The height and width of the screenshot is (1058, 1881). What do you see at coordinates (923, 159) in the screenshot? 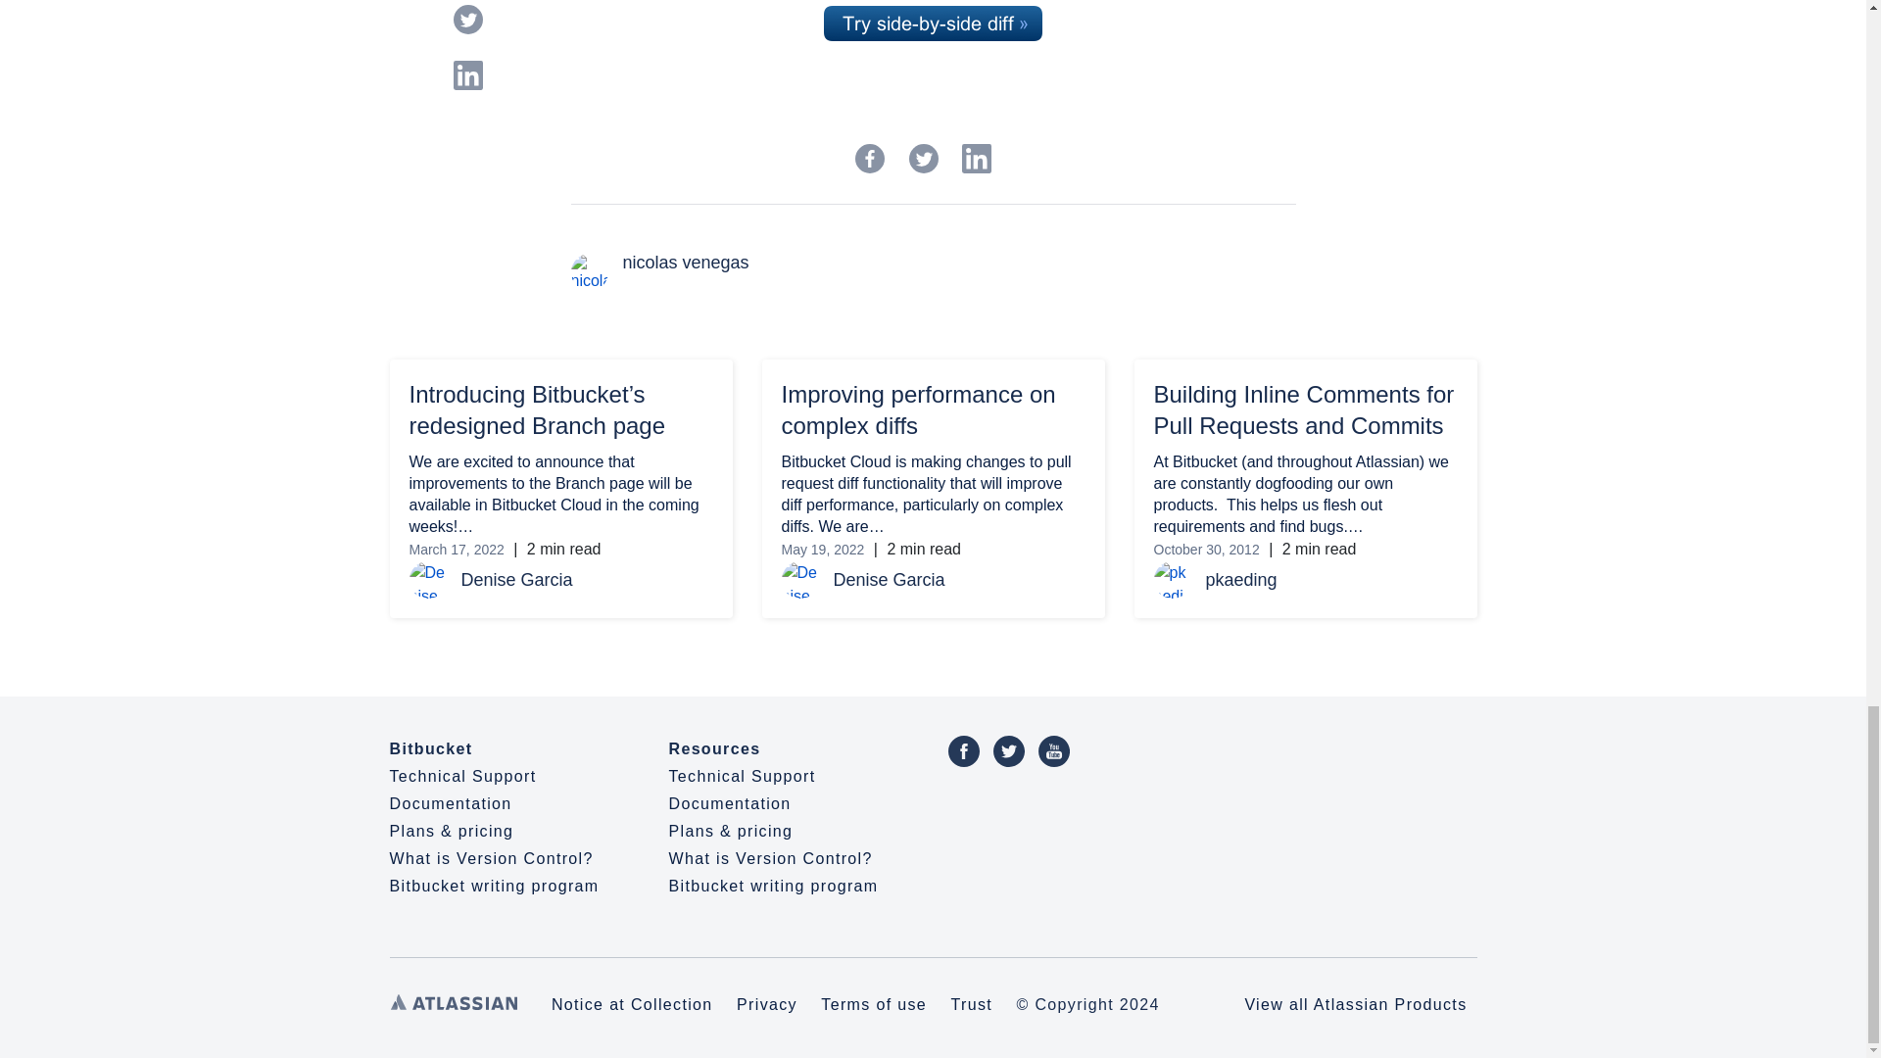
I see `Share to Twitter` at bounding box center [923, 159].